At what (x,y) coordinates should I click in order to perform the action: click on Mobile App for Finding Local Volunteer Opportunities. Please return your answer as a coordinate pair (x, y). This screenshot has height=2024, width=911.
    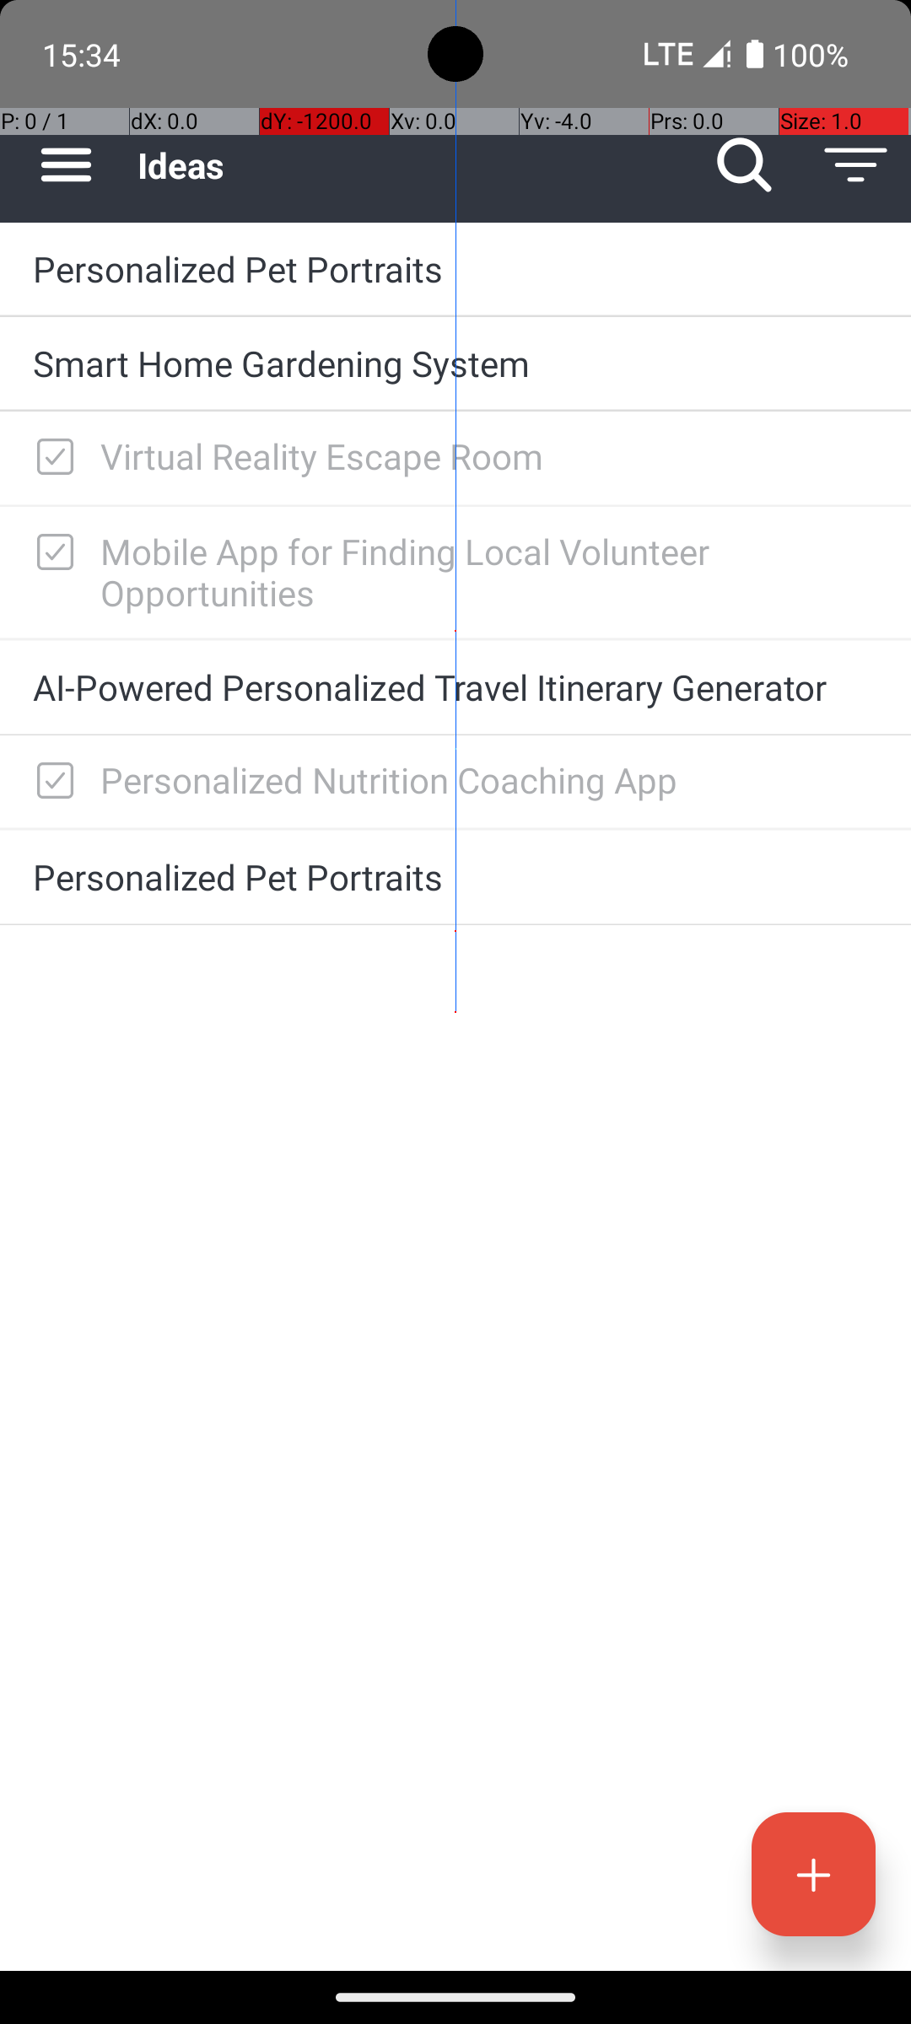
    Looking at the image, I should click on (489, 572).